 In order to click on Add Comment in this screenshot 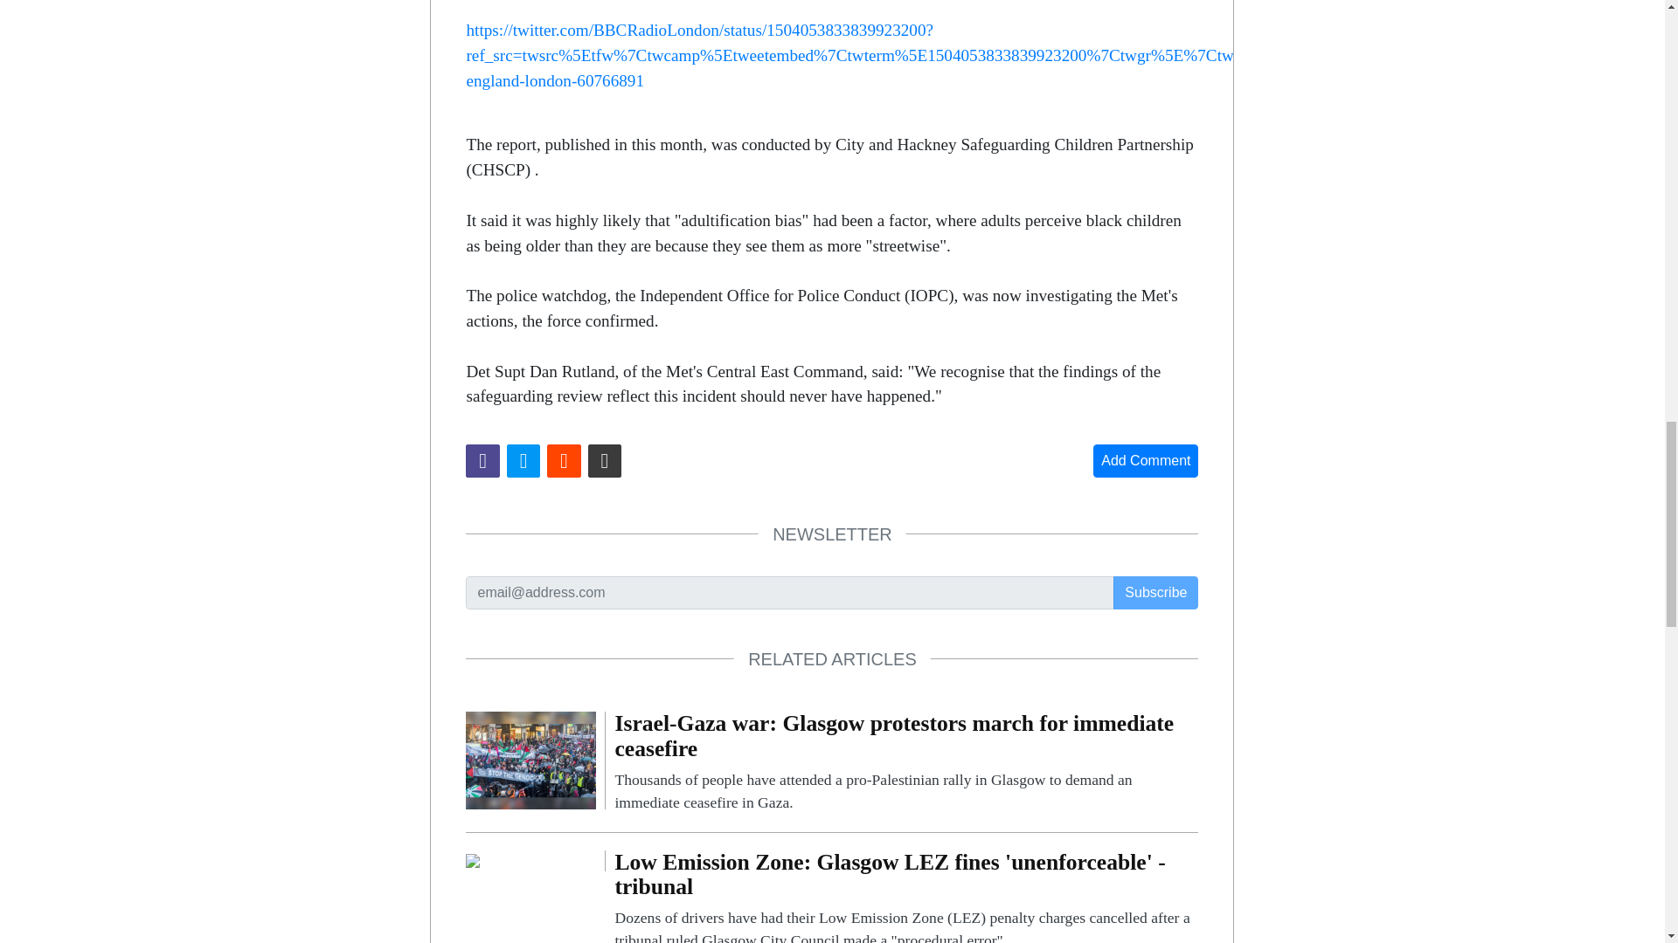, I will do `click(1145, 460)`.